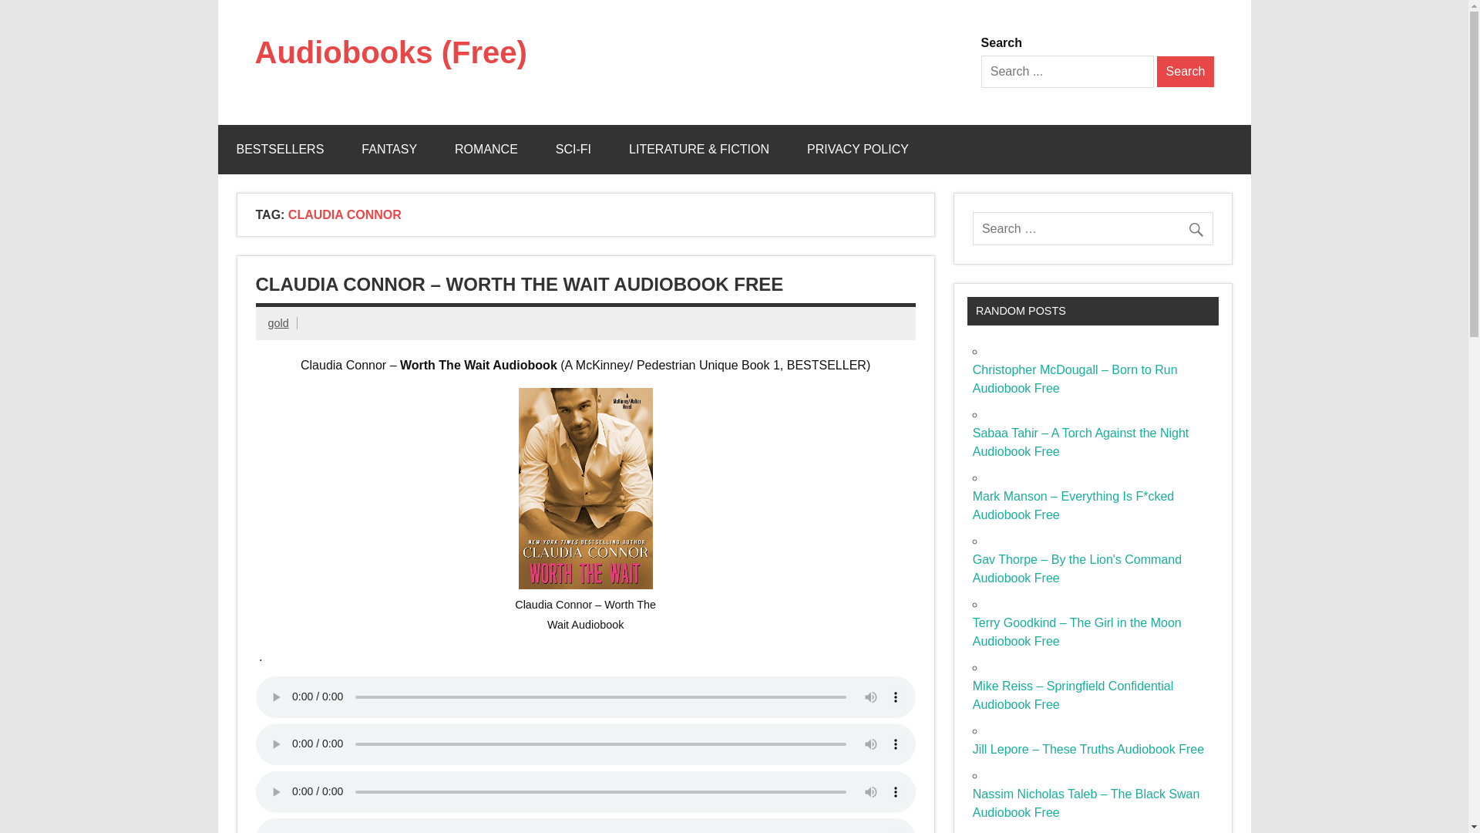 The width and height of the screenshot is (1480, 833). Describe the element at coordinates (858, 150) in the screenshot. I see `PRIVACY POLICY` at that location.